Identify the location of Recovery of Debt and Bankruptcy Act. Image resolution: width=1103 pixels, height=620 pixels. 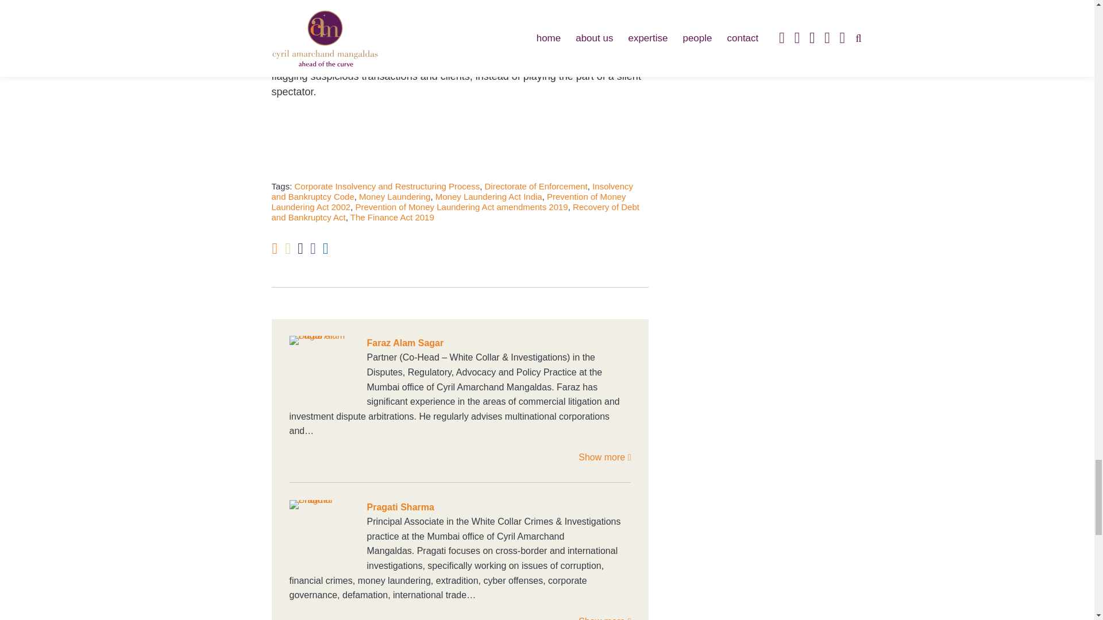
(455, 212).